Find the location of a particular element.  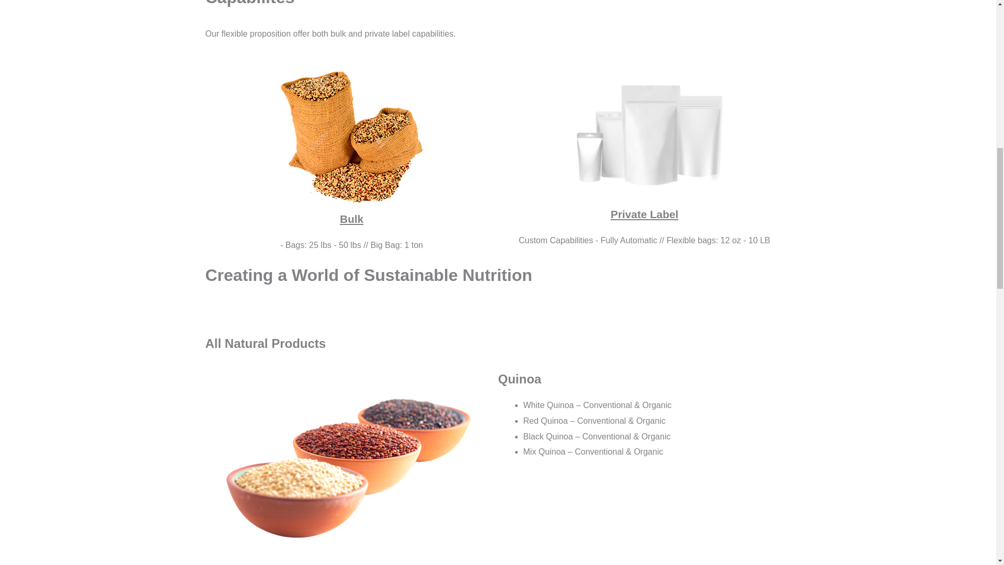

Bulk is located at coordinates (351, 219).